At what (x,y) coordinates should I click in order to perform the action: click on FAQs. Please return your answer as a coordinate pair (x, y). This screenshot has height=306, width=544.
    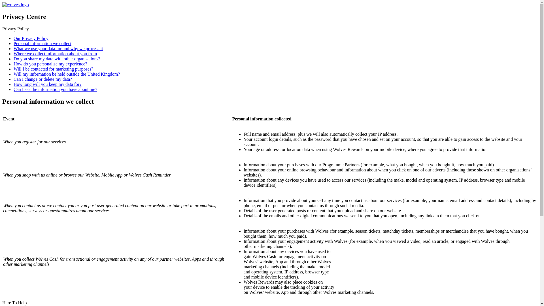
    Looking at the image, I should click on (40, 305).